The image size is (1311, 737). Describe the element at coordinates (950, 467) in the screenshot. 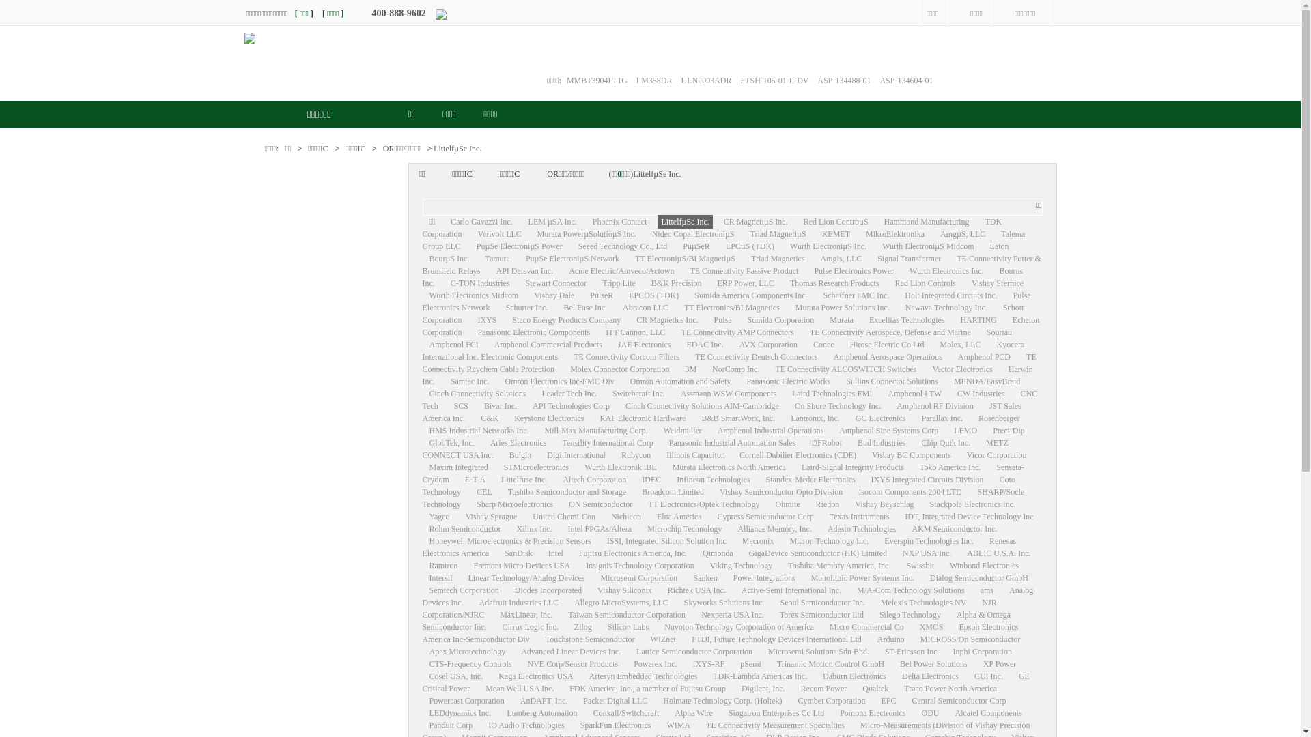

I see `Toko America Inc.` at that location.